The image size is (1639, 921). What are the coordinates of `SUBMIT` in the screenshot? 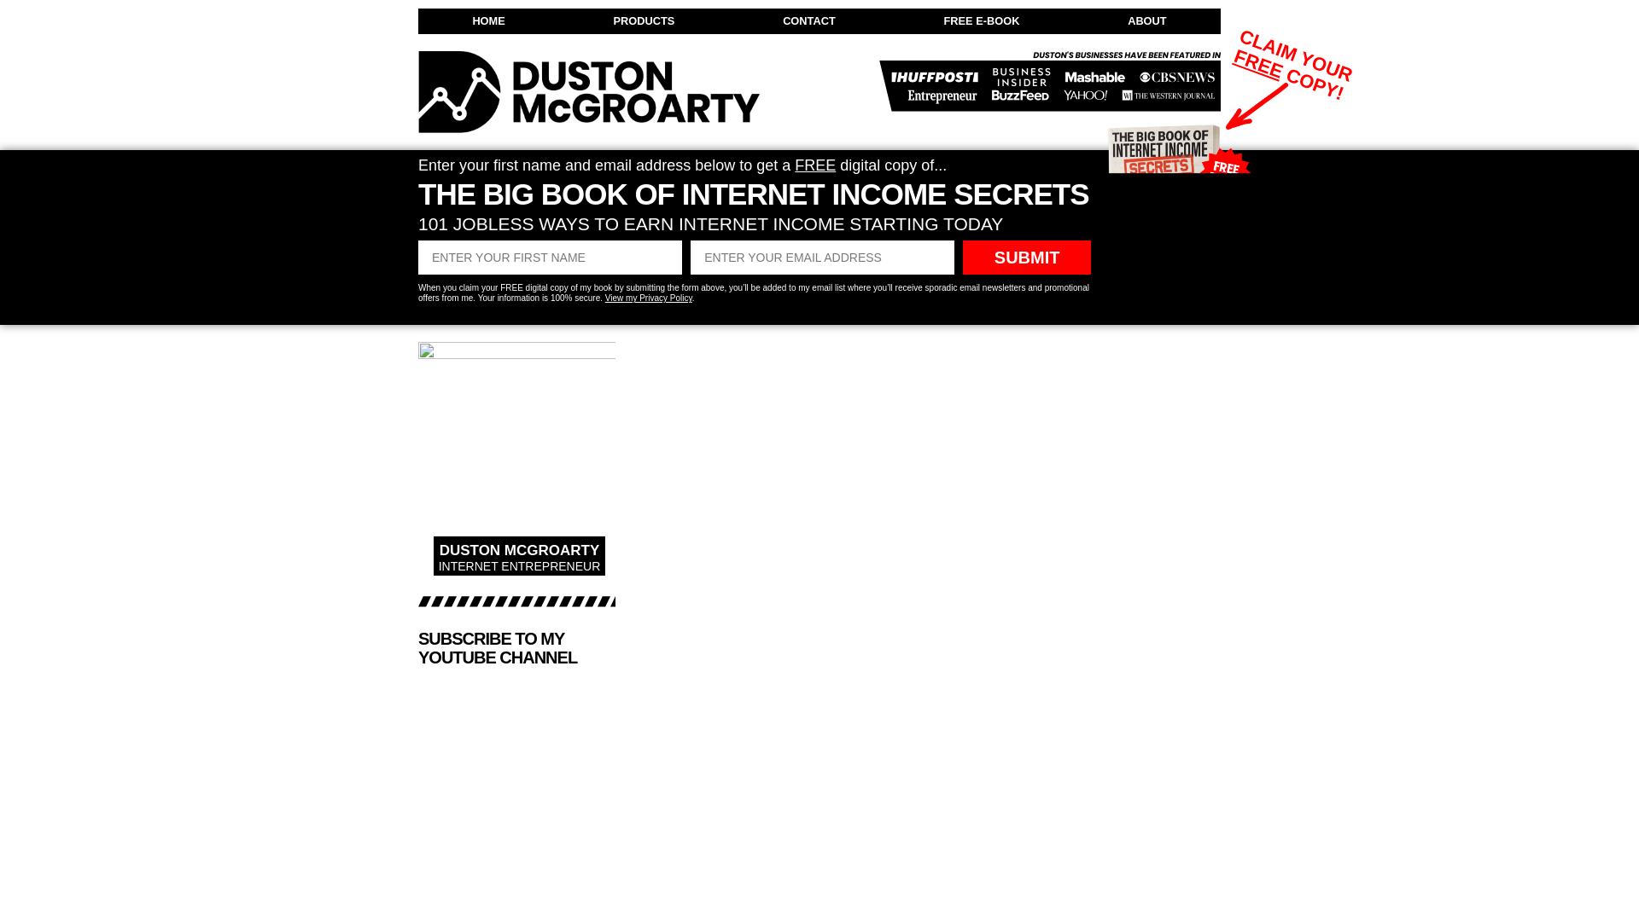 It's located at (1027, 257).